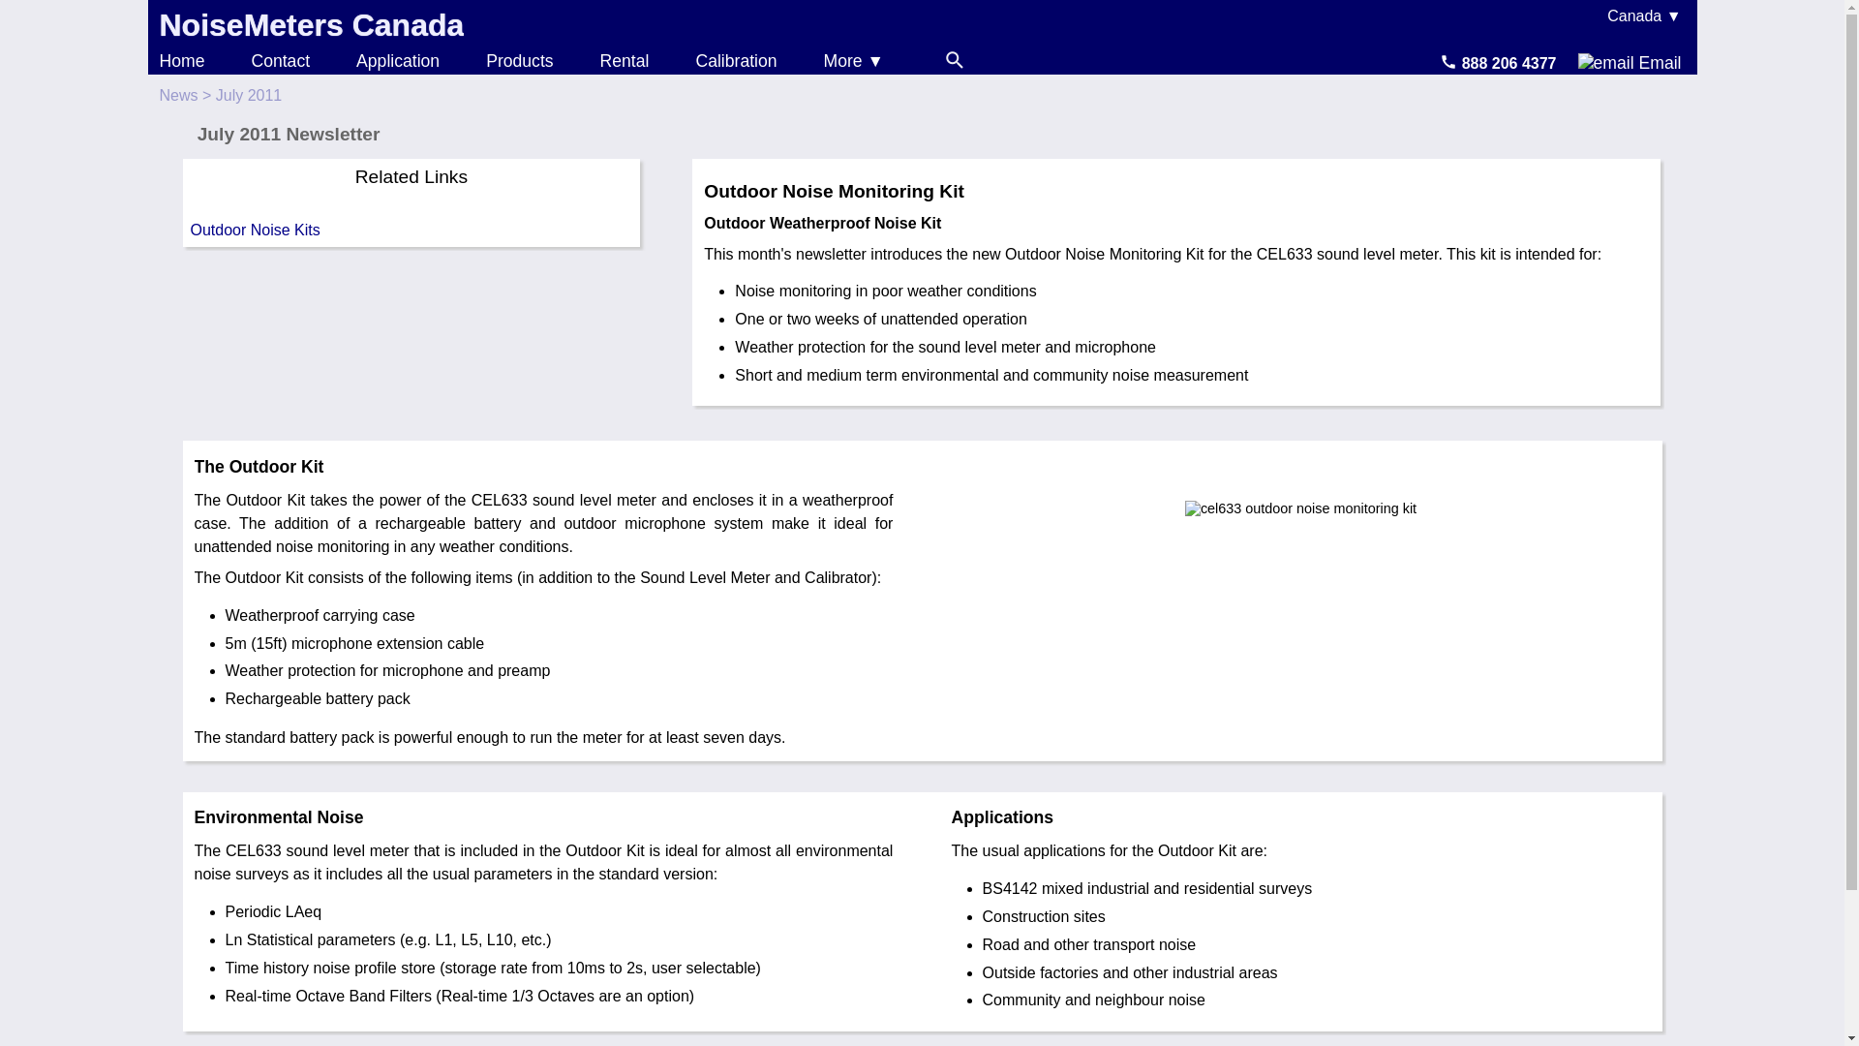  I want to click on Home, so click(181, 60).